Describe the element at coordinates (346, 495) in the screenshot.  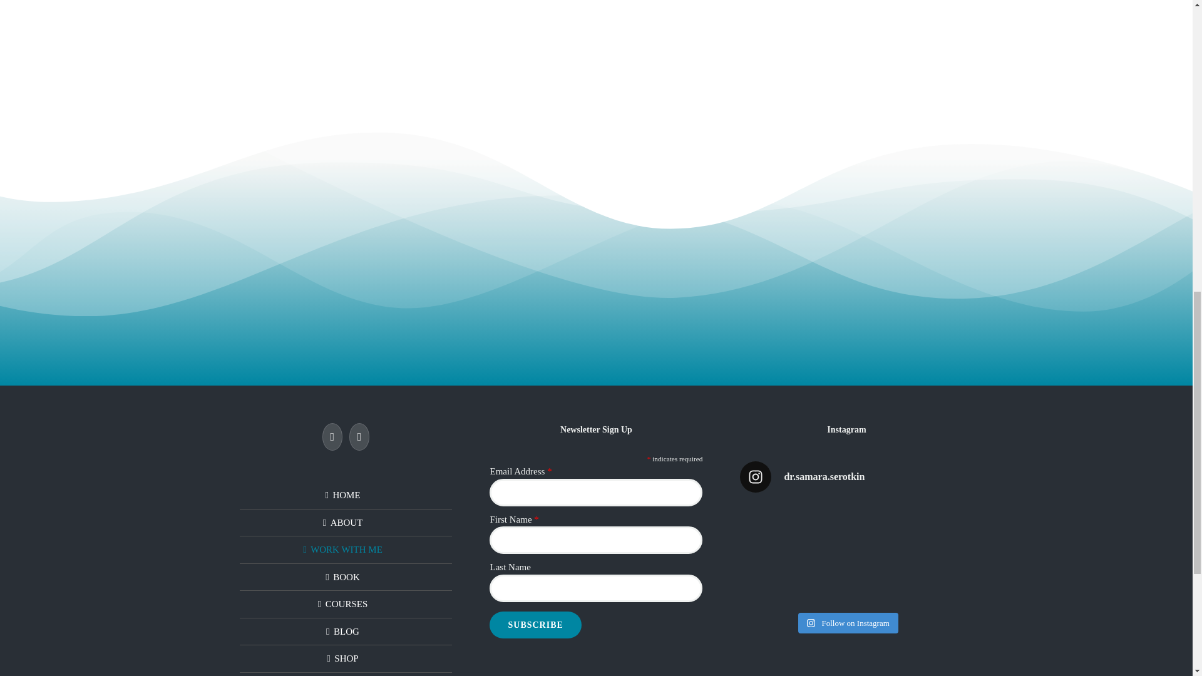
I see `HOME` at that location.